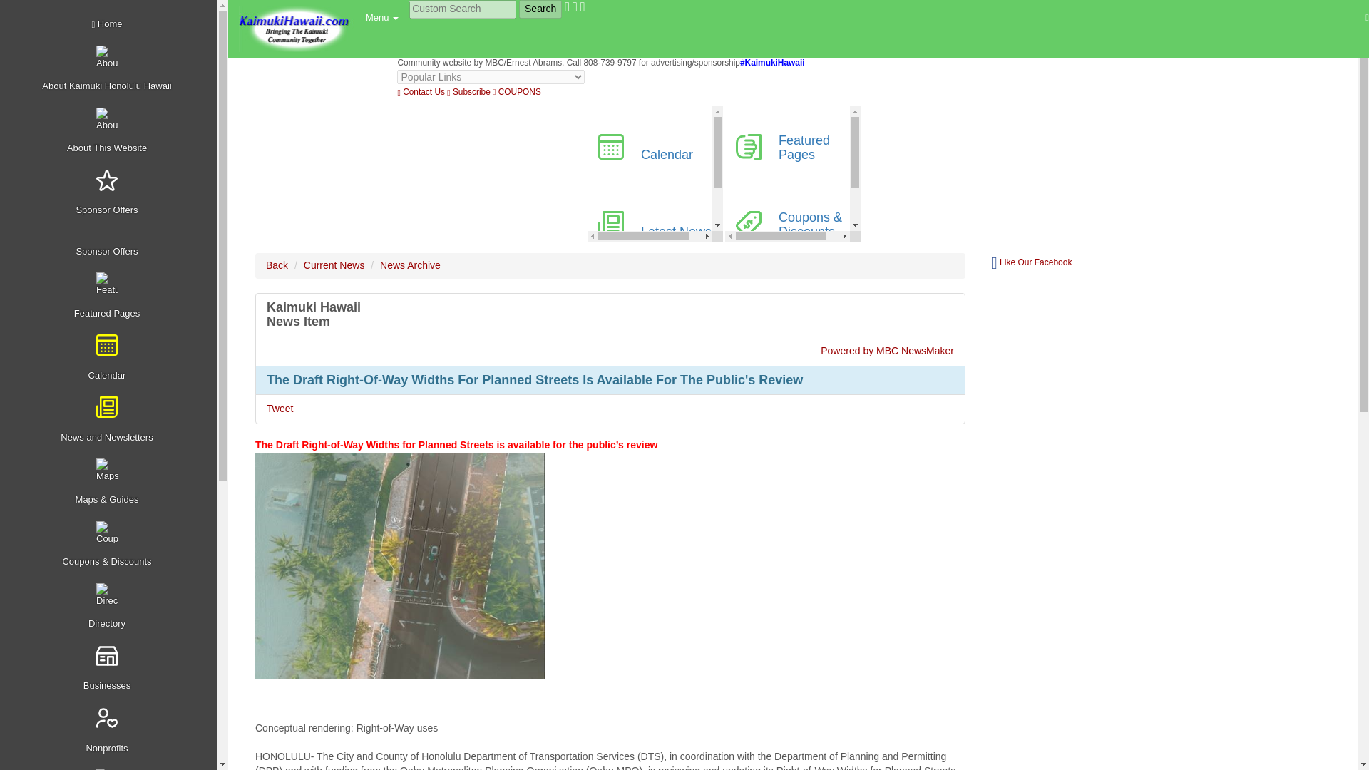 The image size is (1369, 770). I want to click on Search, so click(540, 9).